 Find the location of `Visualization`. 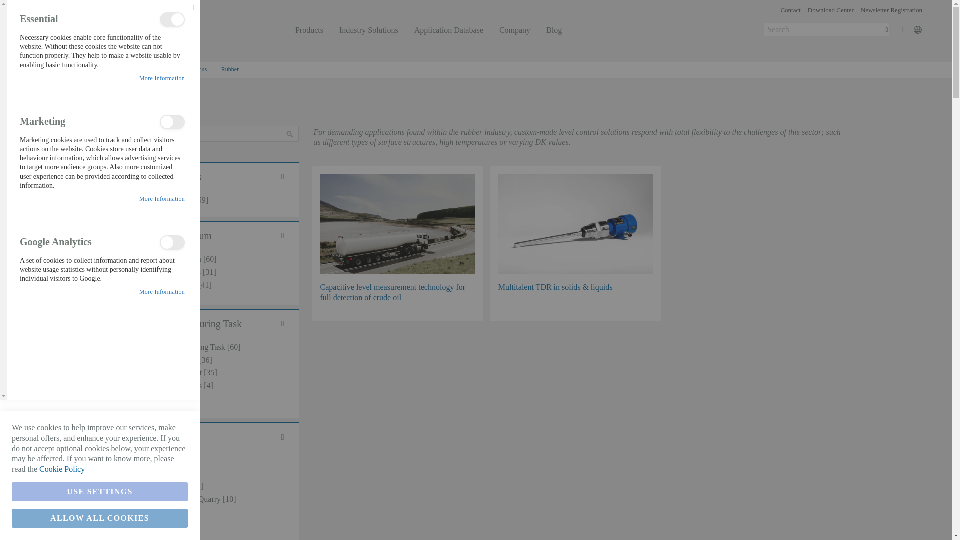

Visualization is located at coordinates (207, 399).